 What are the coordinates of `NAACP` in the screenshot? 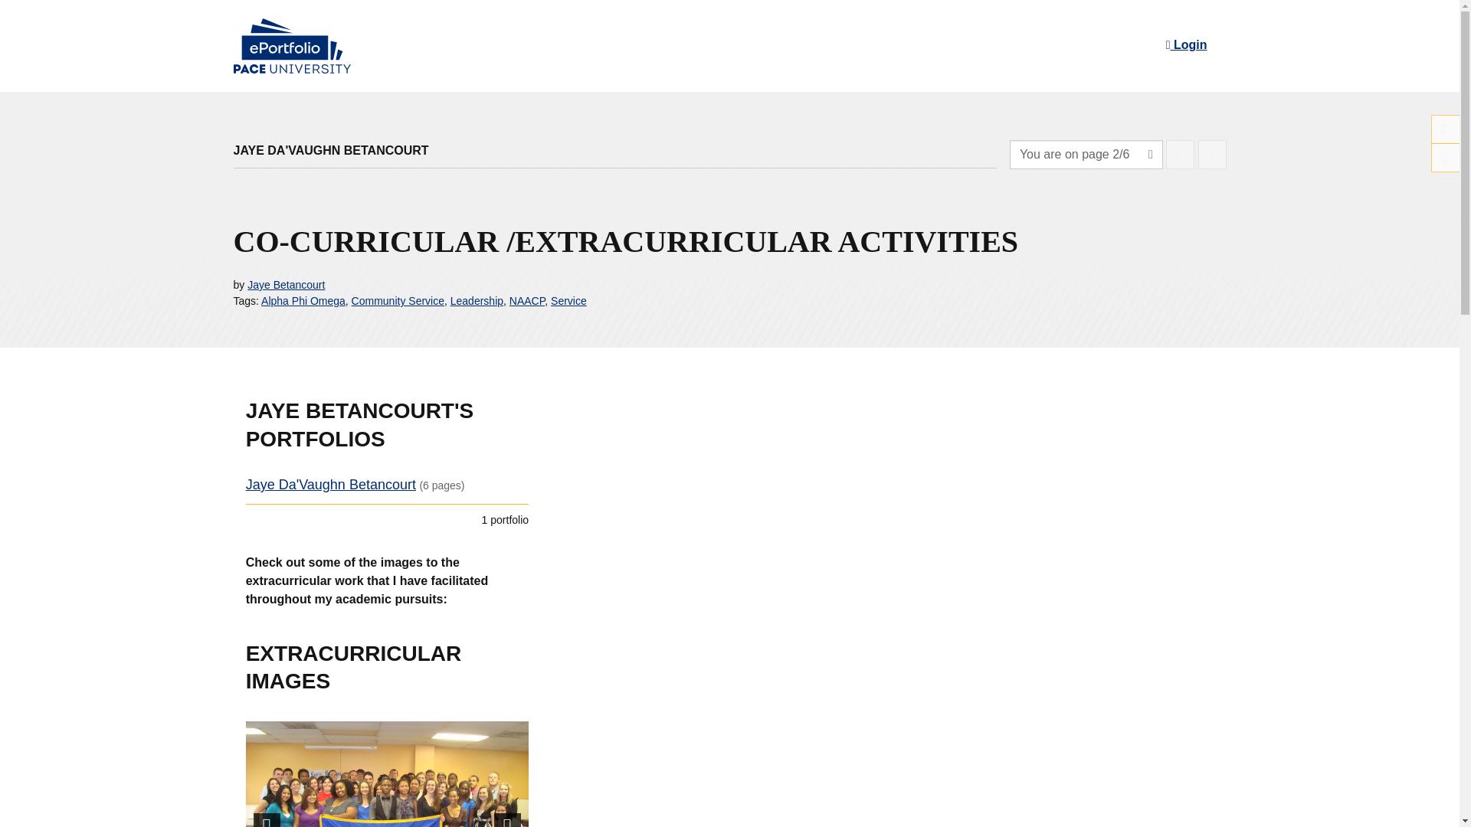 It's located at (526, 300).